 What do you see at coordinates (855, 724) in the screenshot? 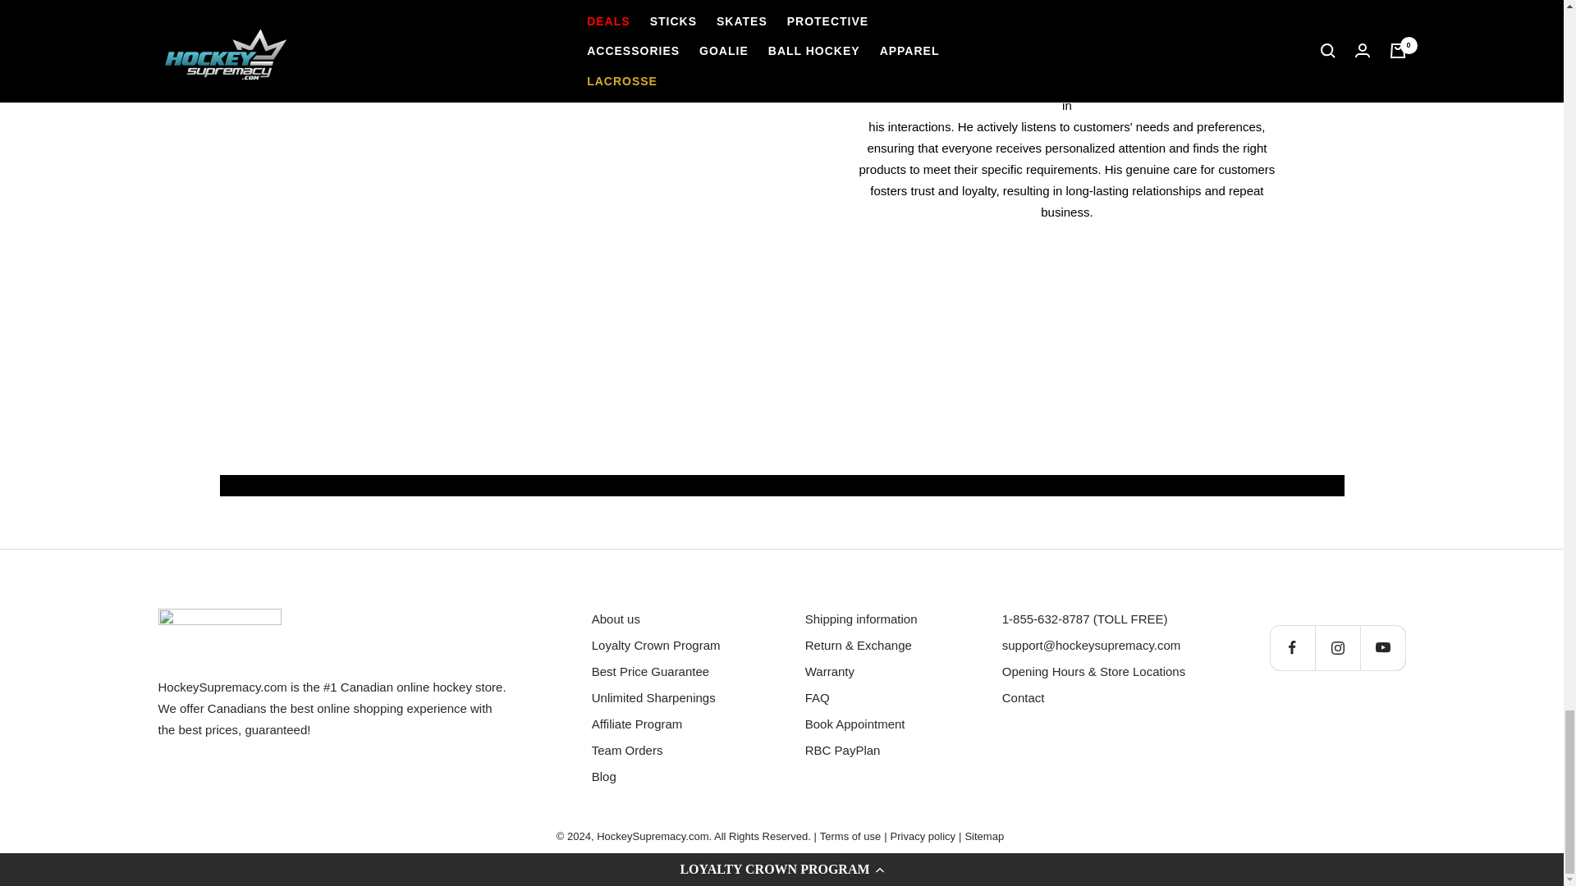
I see `Book Appointment` at bounding box center [855, 724].